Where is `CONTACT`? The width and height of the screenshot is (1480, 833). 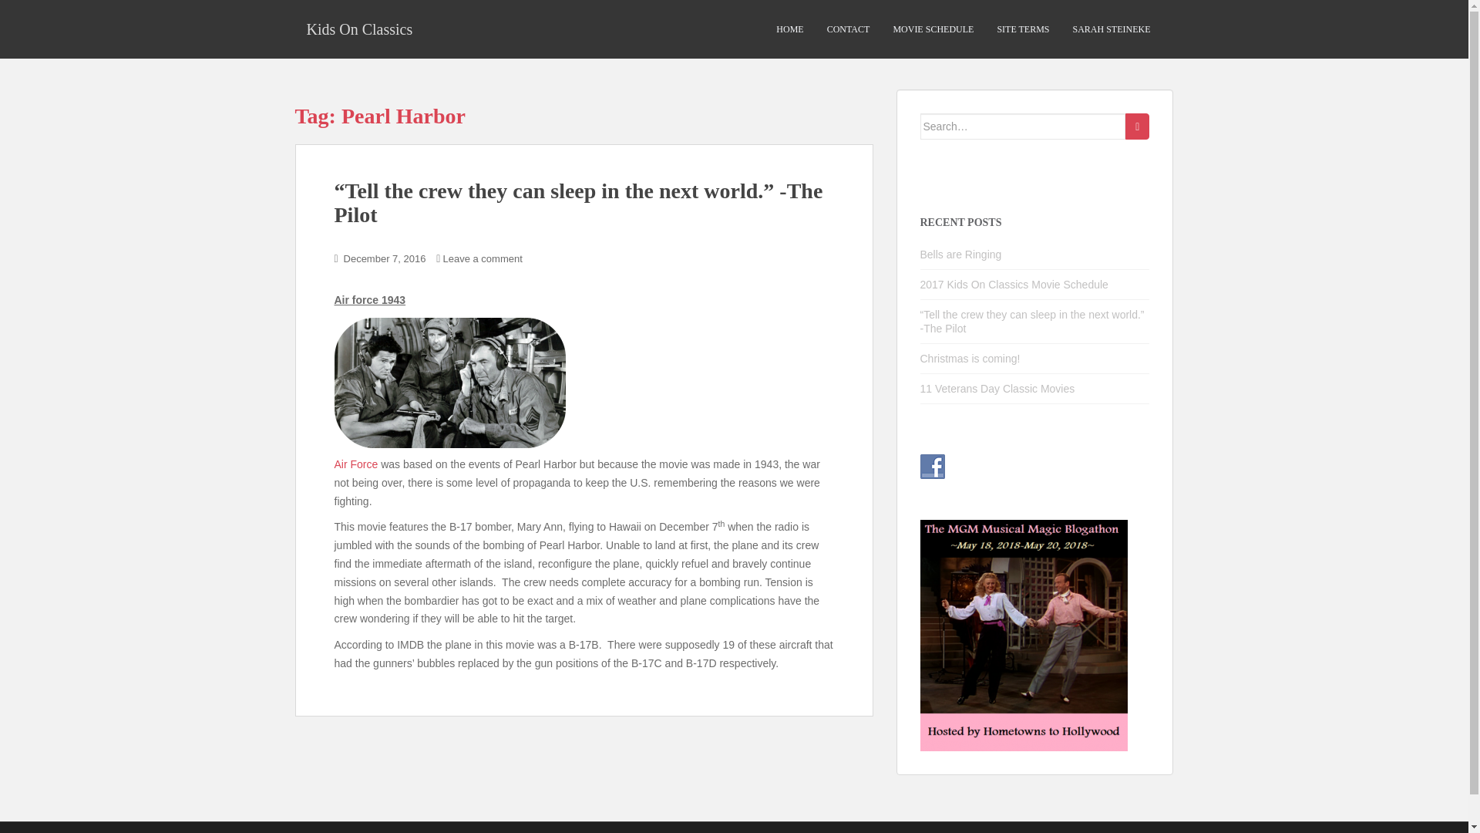
CONTACT is located at coordinates (848, 29).